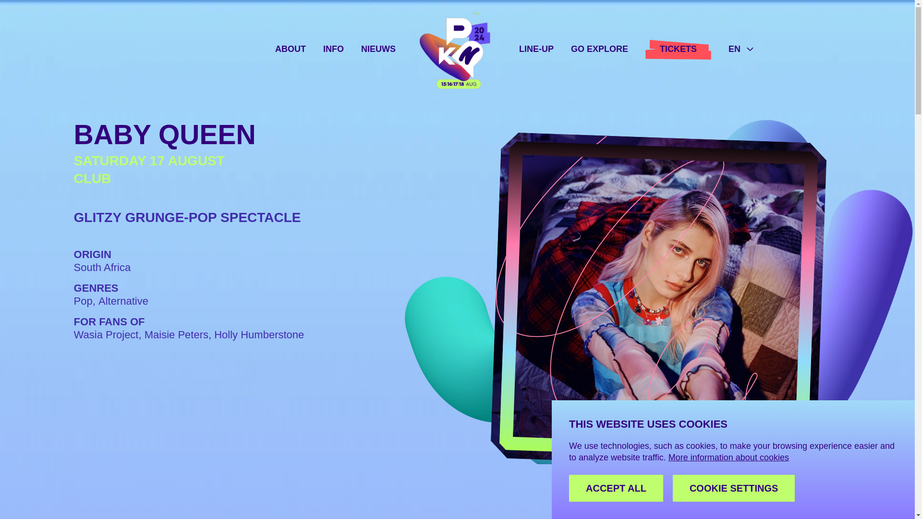 This screenshot has height=519, width=922. What do you see at coordinates (122, 369) in the screenshot?
I see `youtube` at bounding box center [122, 369].